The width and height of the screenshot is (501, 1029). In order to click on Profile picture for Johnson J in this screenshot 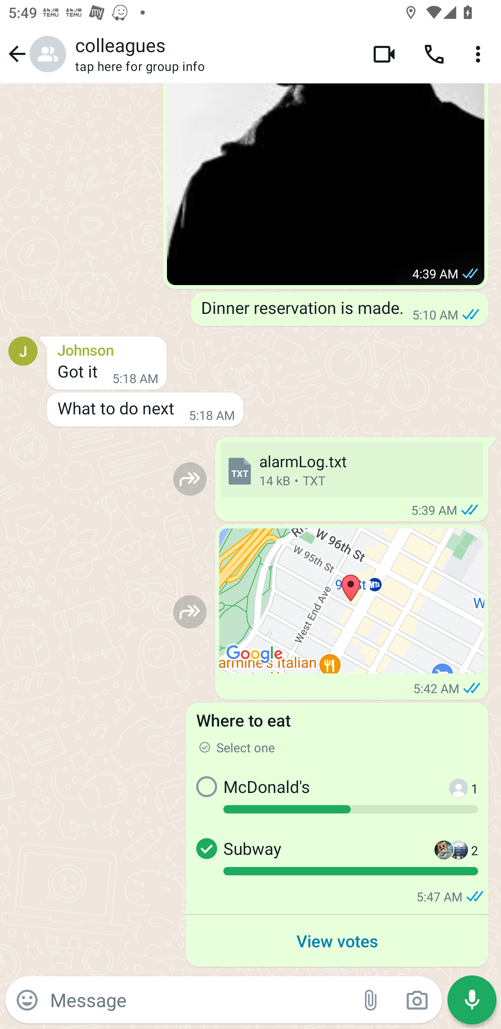, I will do `click(23, 350)`.